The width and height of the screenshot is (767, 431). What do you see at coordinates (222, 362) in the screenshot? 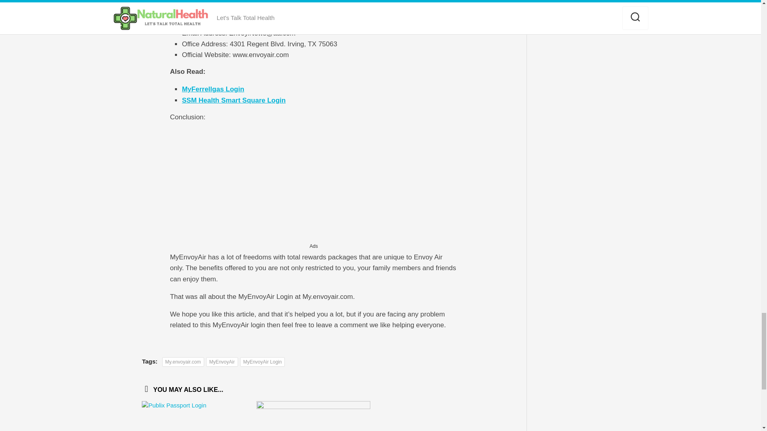
I see `MyEnvoyAir` at bounding box center [222, 362].